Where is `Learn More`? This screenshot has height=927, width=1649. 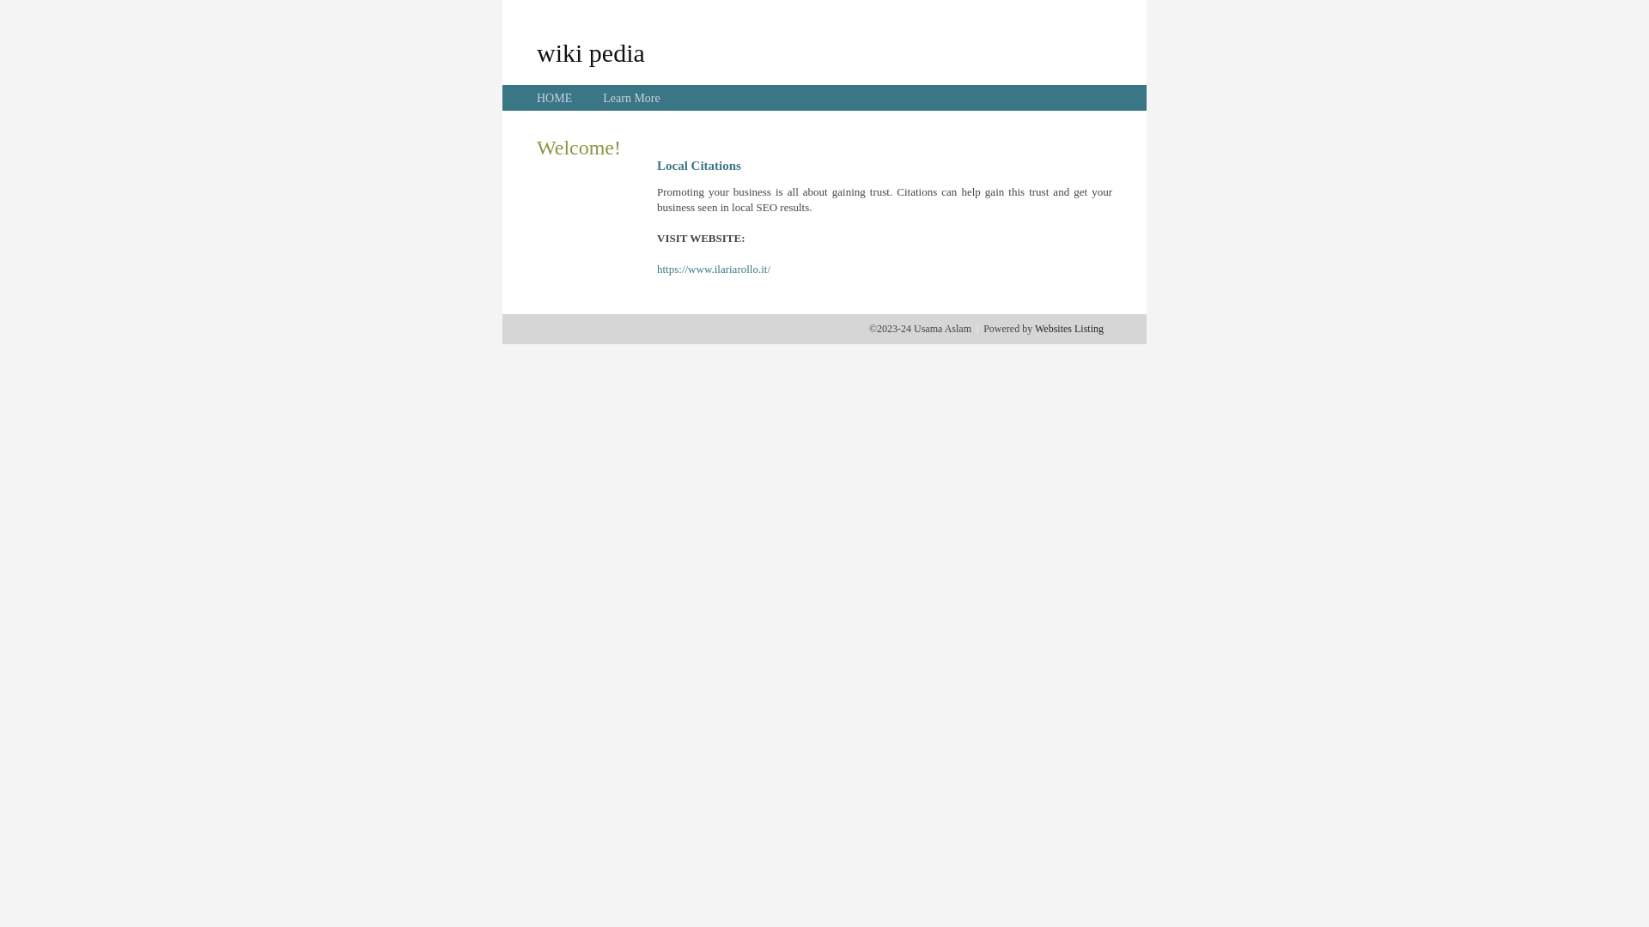
Learn More is located at coordinates (631, 98).